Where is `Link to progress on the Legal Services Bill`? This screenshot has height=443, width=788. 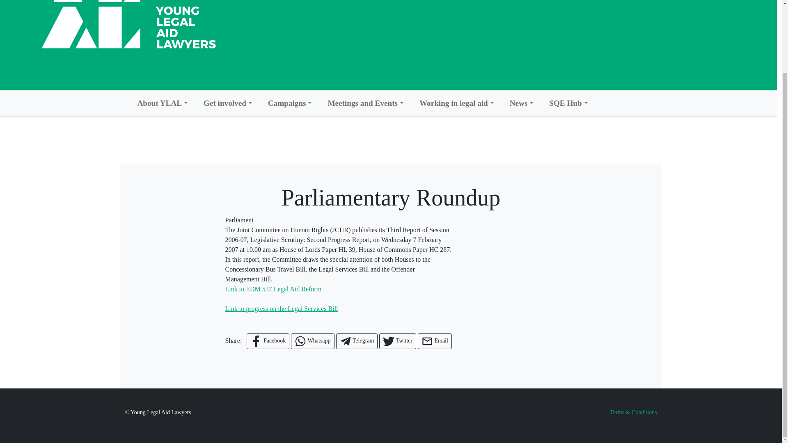
Link to progress on the Legal Services Bill is located at coordinates (281, 308).